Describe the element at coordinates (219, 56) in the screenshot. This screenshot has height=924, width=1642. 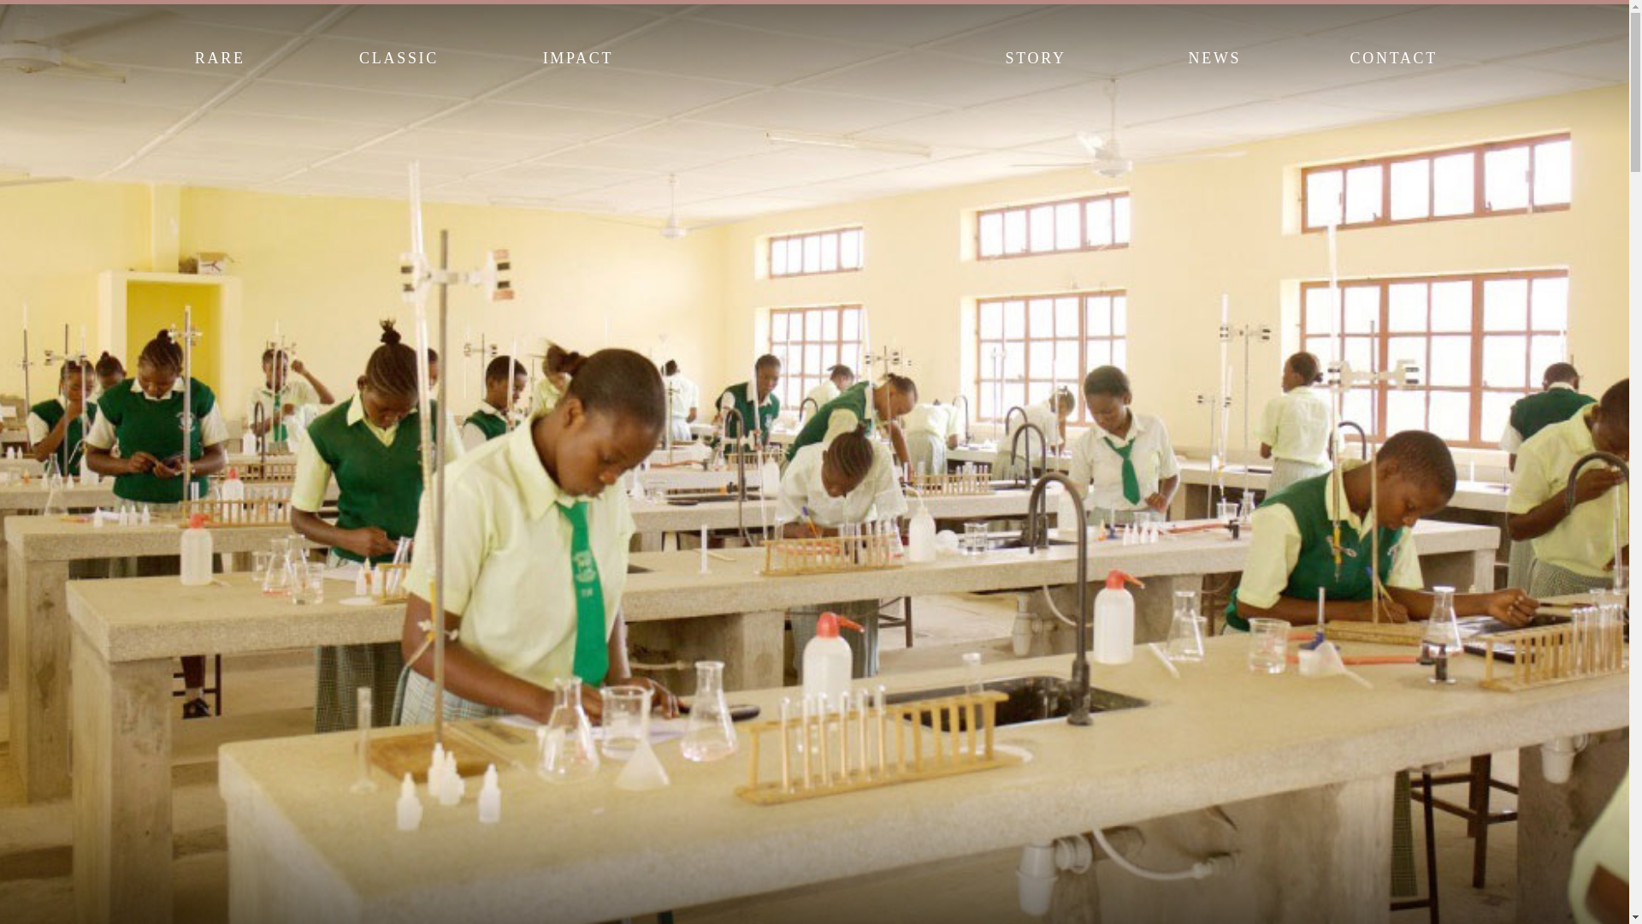
I see `RARE` at that location.